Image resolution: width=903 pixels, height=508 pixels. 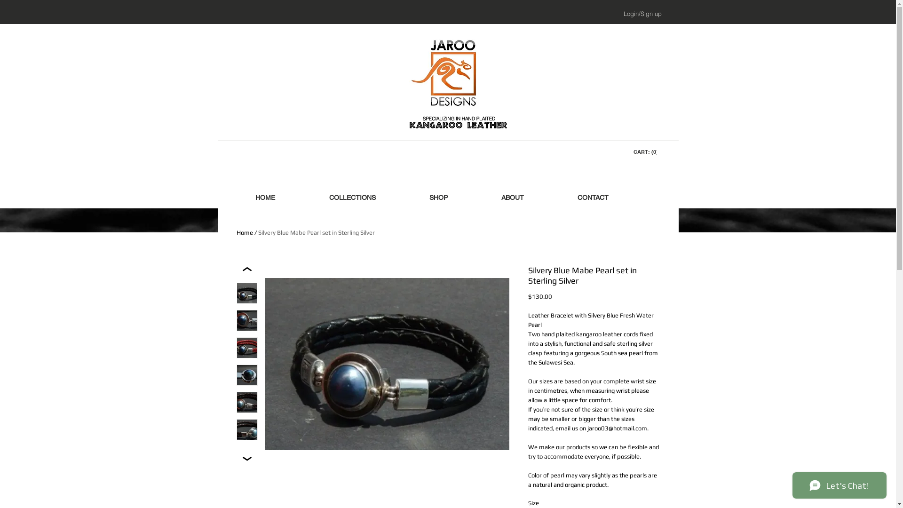 I want to click on Site Search, so click(x=448, y=12).